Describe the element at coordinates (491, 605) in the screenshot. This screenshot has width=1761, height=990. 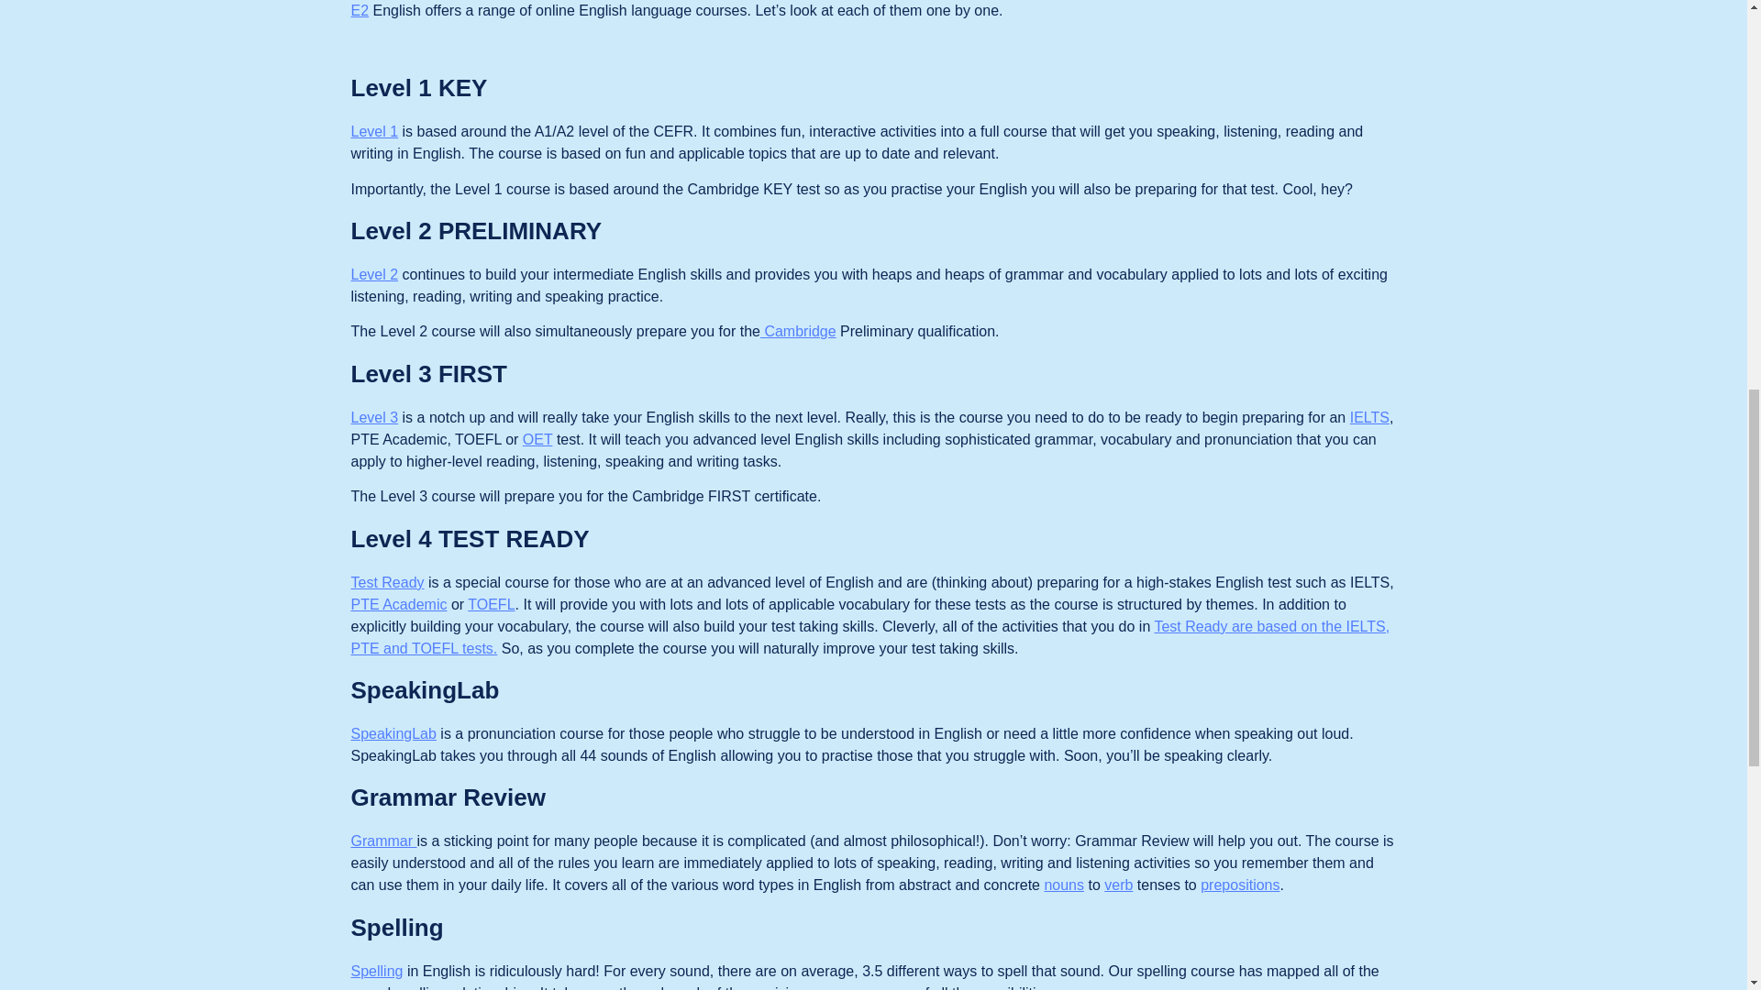
I see `TOEFL` at that location.